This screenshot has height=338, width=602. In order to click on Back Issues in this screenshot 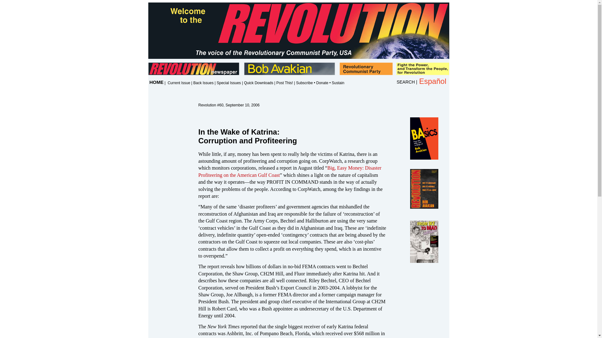, I will do `click(203, 83)`.